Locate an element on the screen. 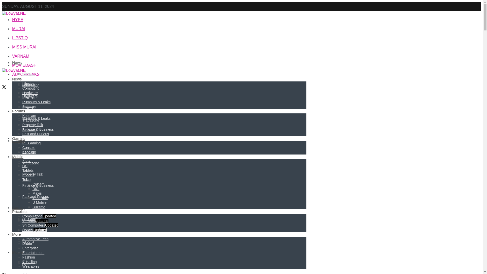  Hardware is located at coordinates (30, 96).